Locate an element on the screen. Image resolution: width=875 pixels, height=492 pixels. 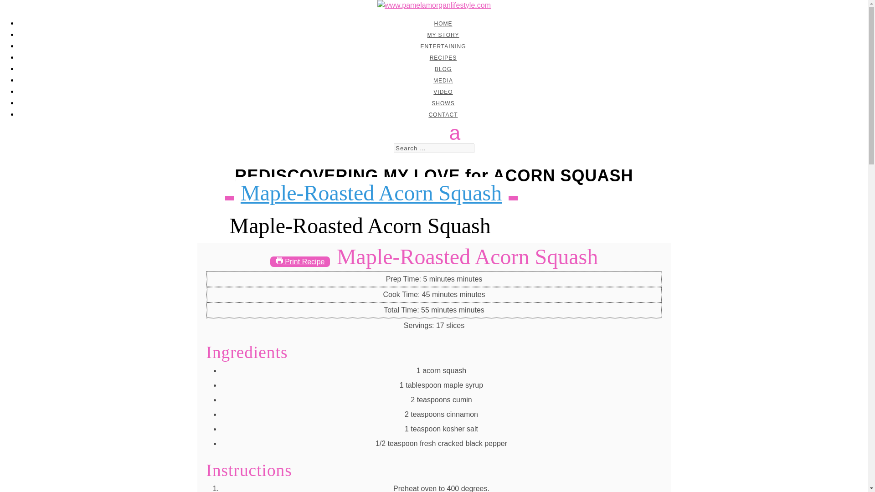
MY STORY is located at coordinates (443, 35).